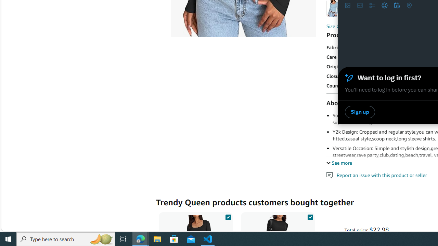 The image size is (438, 246). I want to click on Type here to search, so click(66, 239).